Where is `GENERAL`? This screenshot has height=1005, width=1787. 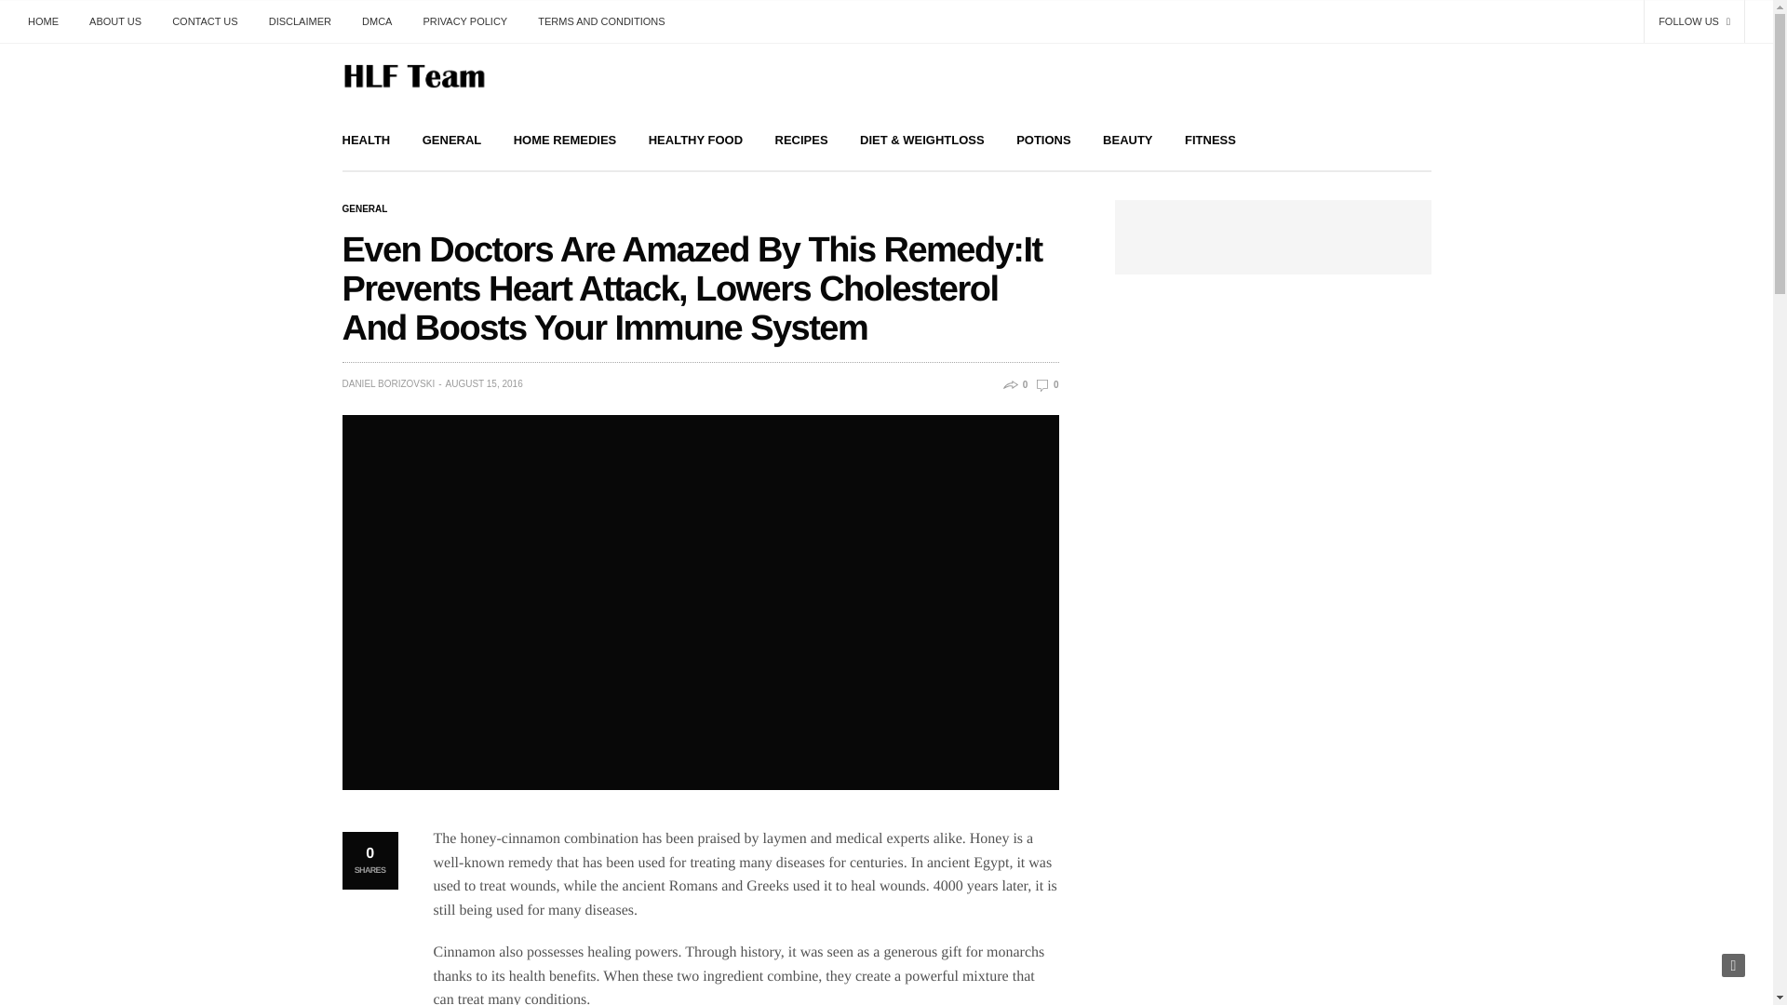 GENERAL is located at coordinates (452, 140).